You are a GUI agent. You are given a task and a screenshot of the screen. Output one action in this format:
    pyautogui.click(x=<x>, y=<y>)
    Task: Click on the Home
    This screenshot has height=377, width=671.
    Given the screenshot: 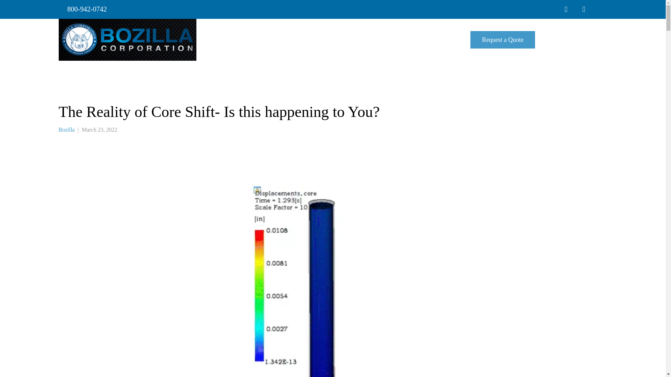 What is the action you would take?
    pyautogui.click(x=313, y=40)
    